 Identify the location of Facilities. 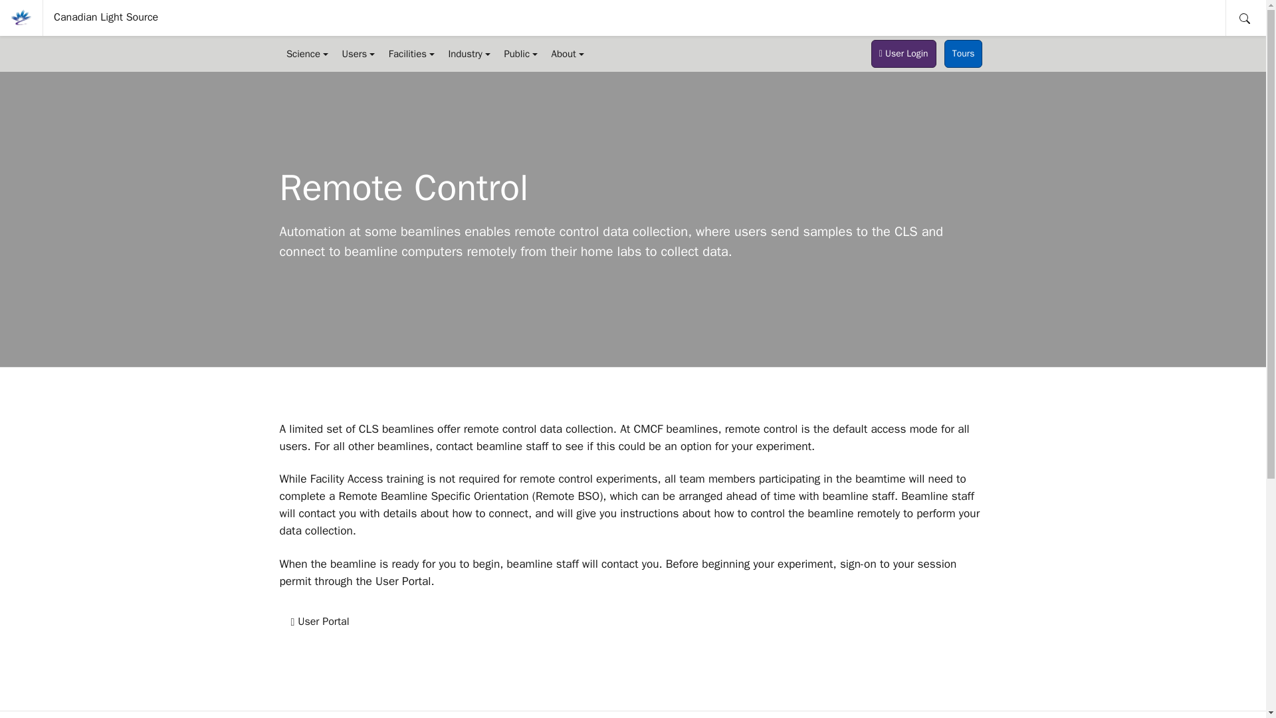
(411, 54).